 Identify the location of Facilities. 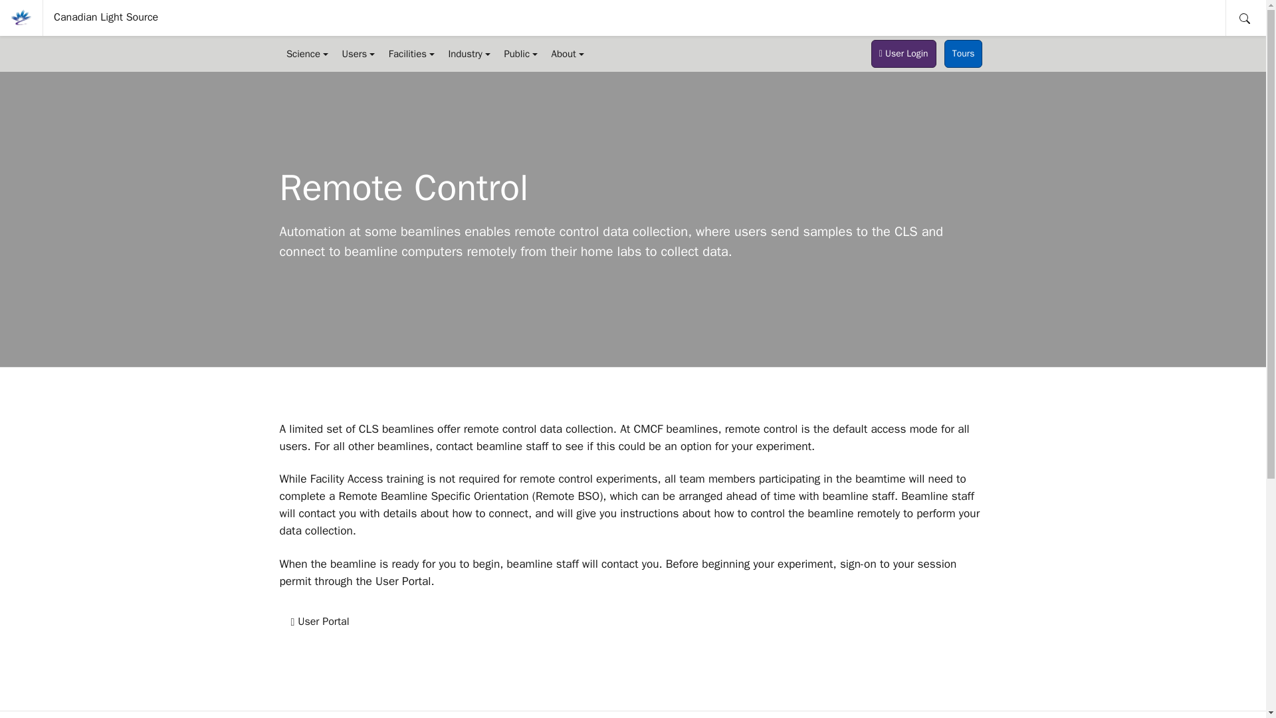
(411, 54).